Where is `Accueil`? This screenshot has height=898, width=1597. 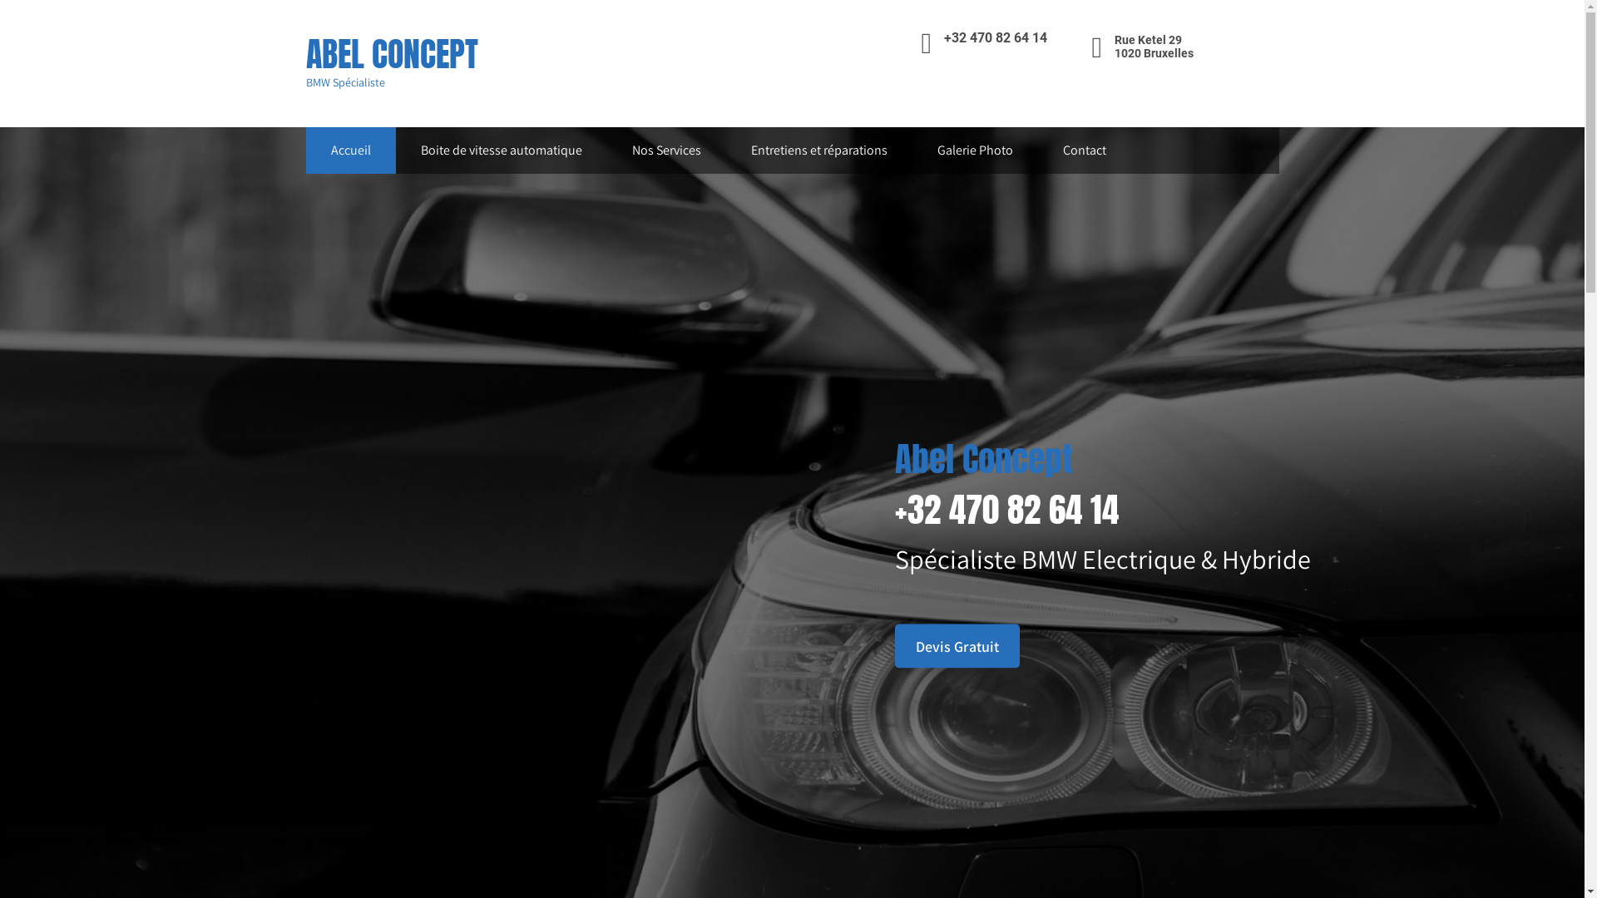 Accueil is located at coordinates (351, 150).